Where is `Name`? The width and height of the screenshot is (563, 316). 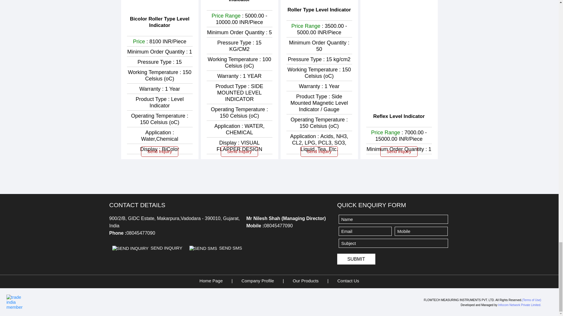 Name is located at coordinates (394, 219).